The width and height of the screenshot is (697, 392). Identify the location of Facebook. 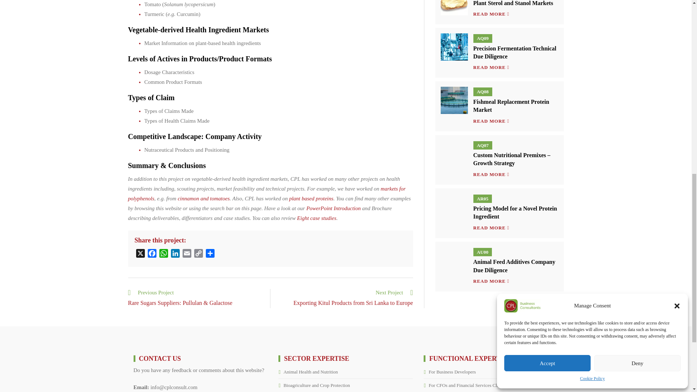
(151, 254).